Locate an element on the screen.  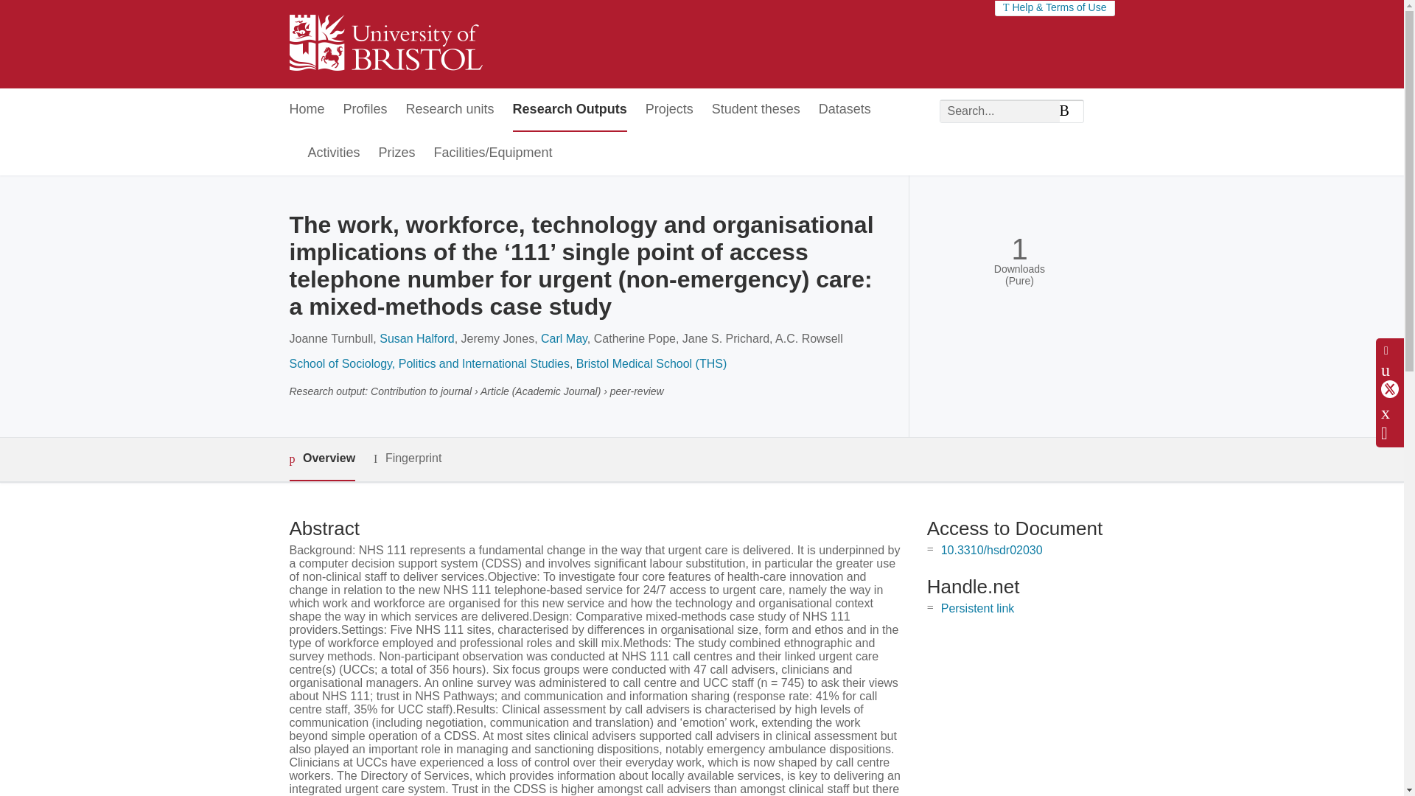
School of Sociology, Politics and International Studies is located at coordinates (428, 363).